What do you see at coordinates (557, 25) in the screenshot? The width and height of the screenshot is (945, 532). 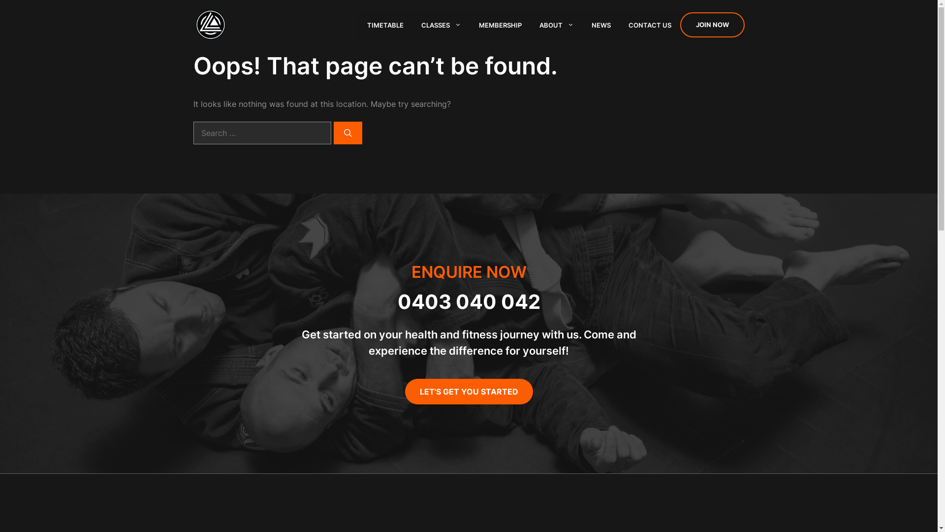 I see `ABOUT` at bounding box center [557, 25].